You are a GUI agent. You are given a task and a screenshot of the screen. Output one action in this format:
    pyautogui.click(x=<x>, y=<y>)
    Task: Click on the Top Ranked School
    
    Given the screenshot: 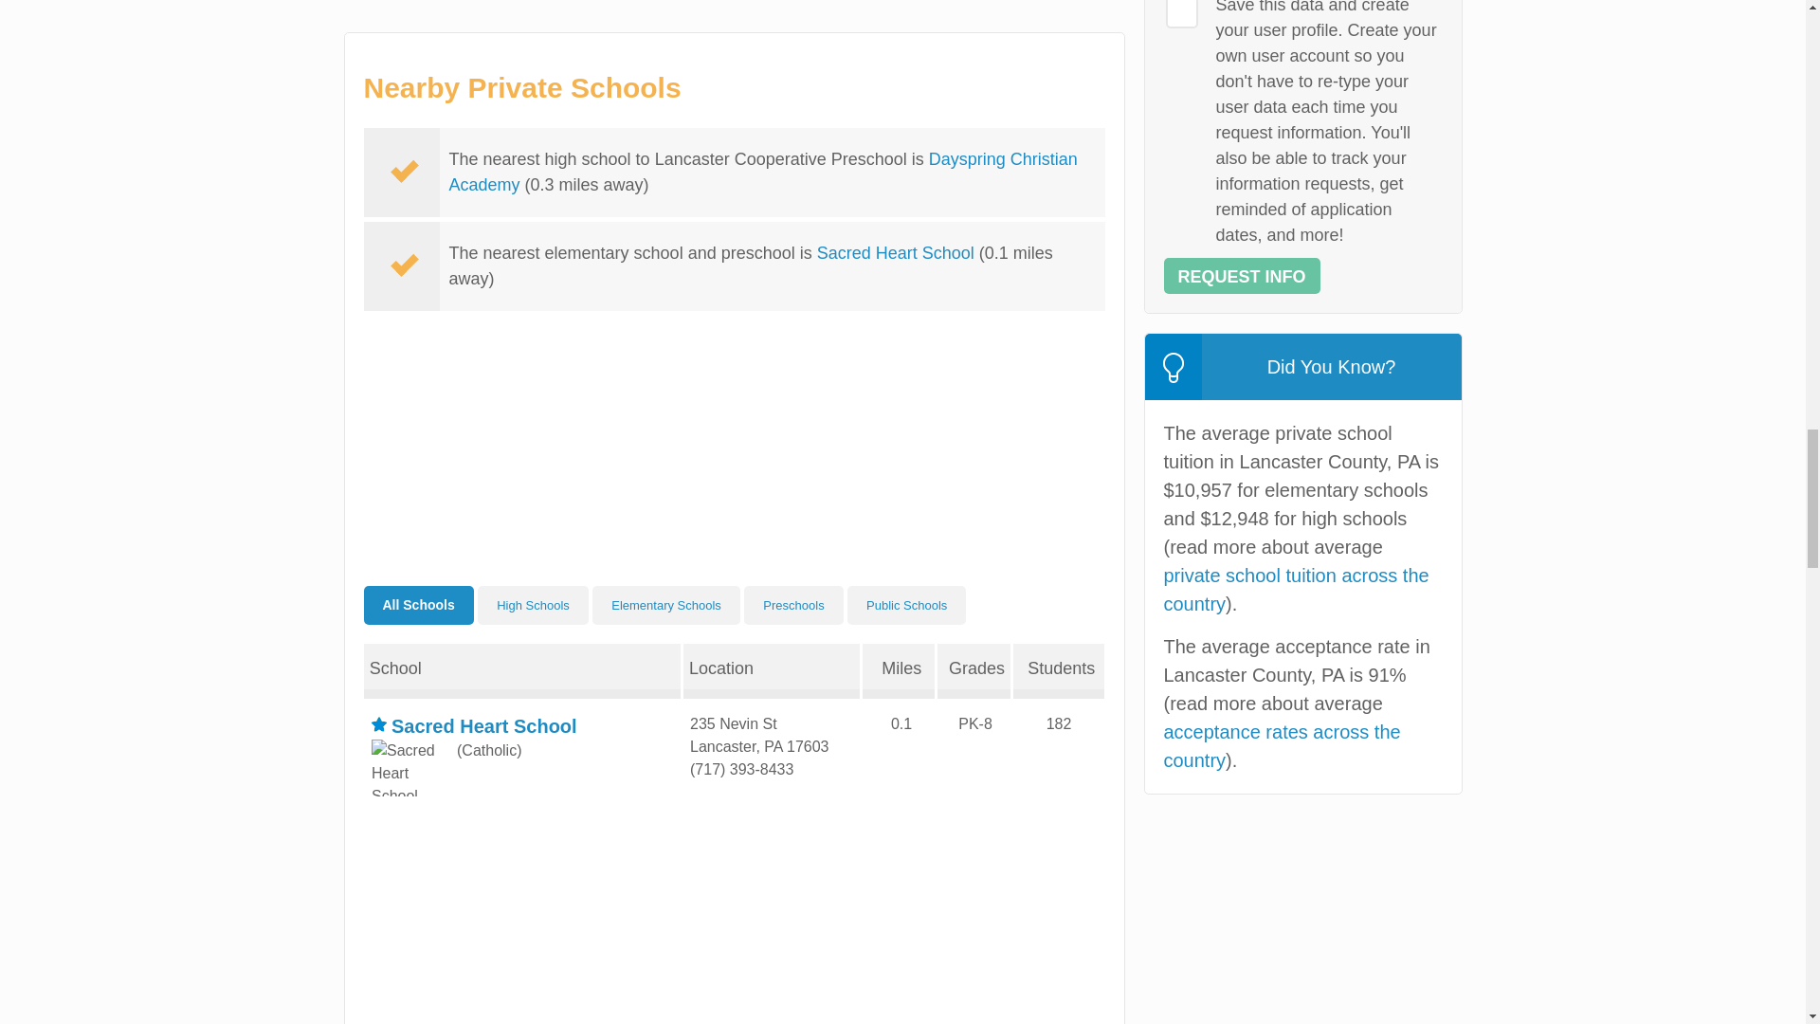 What is the action you would take?
    pyautogui.click(x=378, y=724)
    